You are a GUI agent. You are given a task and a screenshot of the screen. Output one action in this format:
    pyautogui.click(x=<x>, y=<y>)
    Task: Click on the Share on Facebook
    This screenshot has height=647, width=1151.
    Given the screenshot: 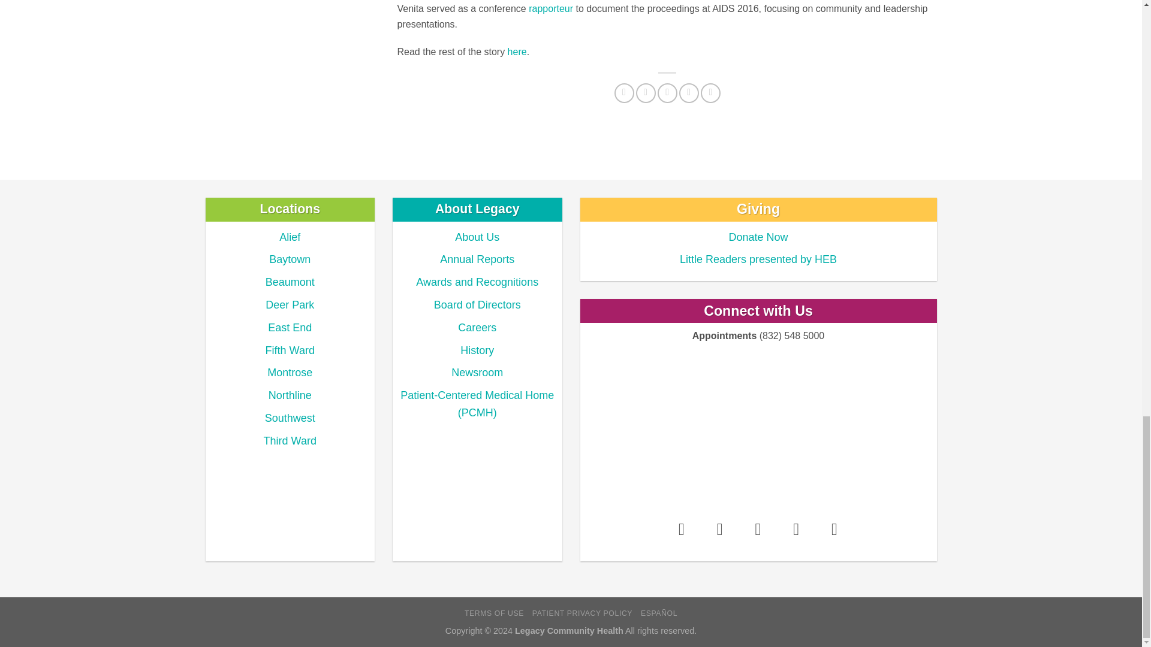 What is the action you would take?
    pyautogui.click(x=624, y=93)
    